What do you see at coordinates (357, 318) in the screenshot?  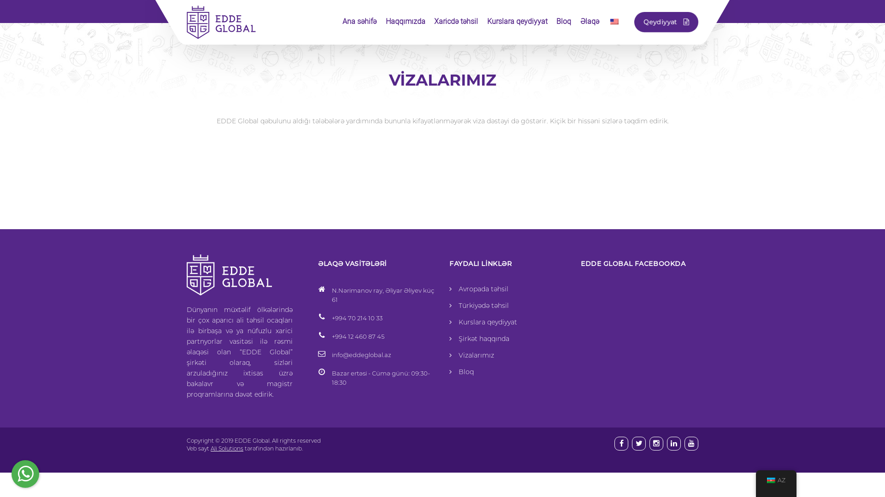 I see `+994 70 214 10 33` at bounding box center [357, 318].